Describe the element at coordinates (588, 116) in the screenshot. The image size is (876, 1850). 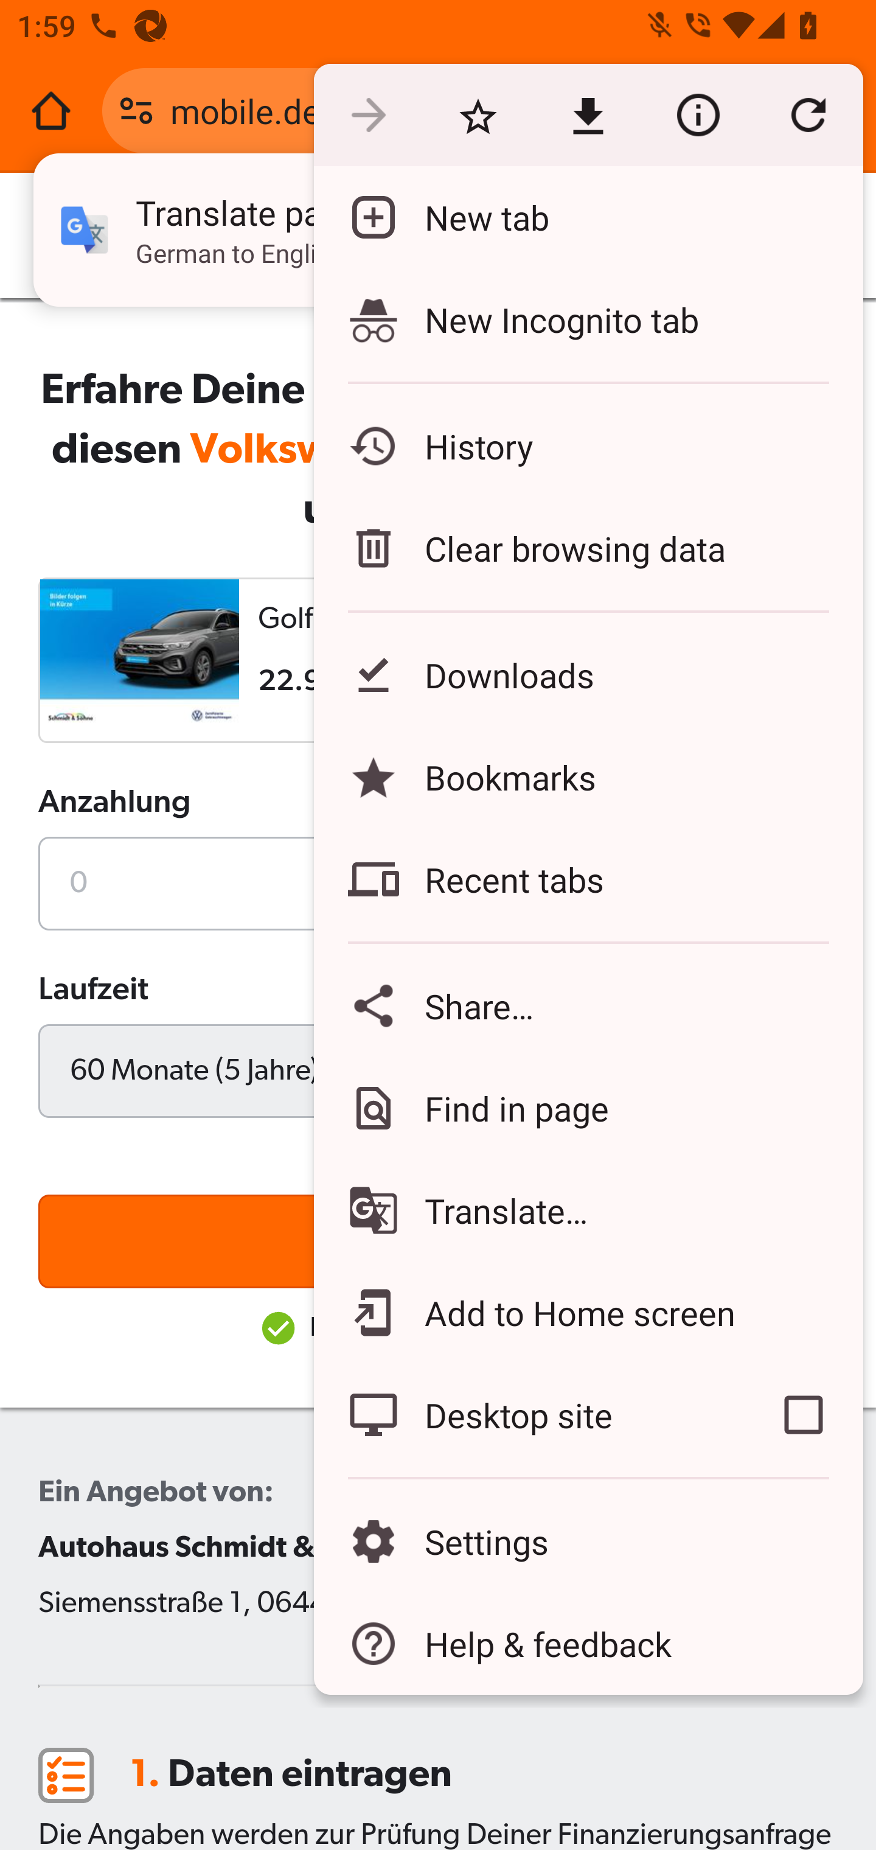
I see `Download` at that location.